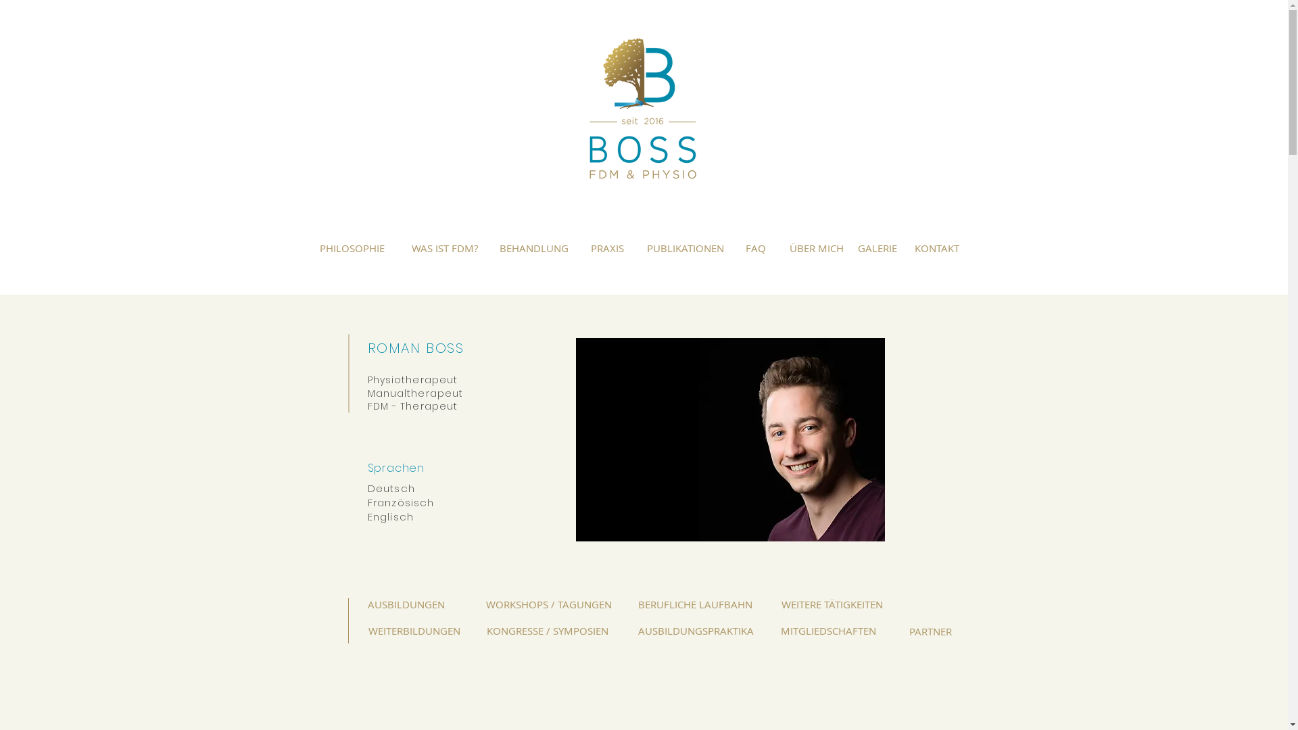  Describe the element at coordinates (352, 248) in the screenshot. I see `PHILOSOPHIE` at that location.